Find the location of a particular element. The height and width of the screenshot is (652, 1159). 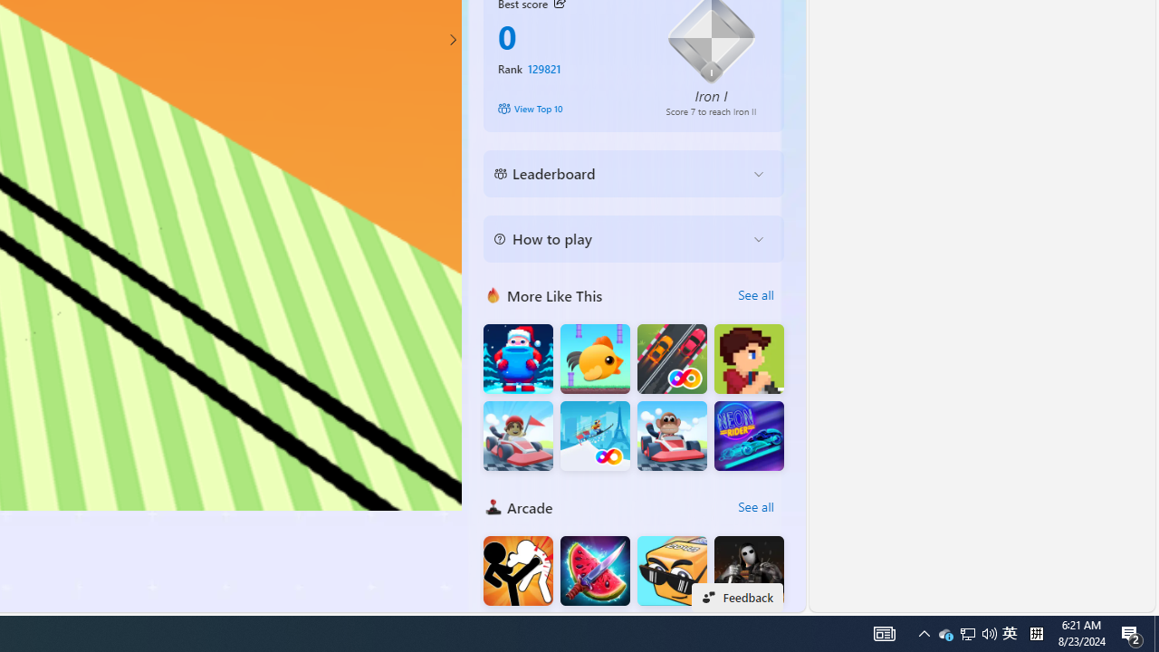

Cubes2048 is located at coordinates (672, 570).